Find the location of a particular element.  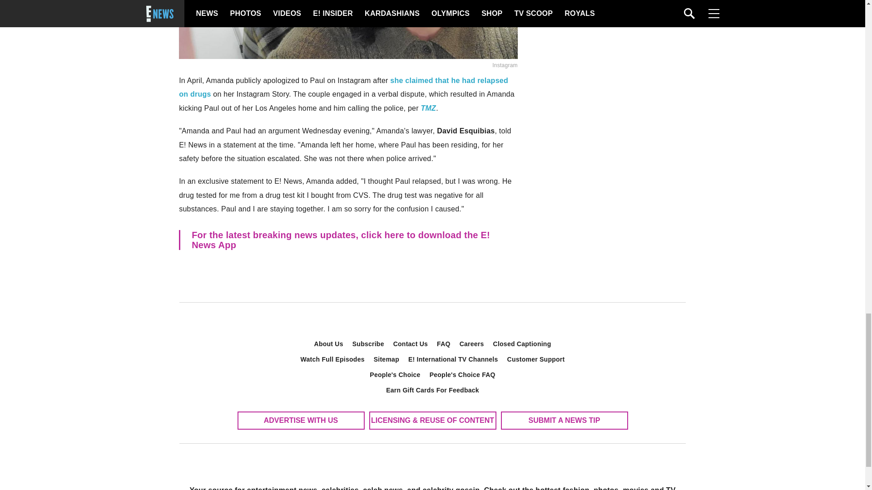

TMZ is located at coordinates (428, 108).